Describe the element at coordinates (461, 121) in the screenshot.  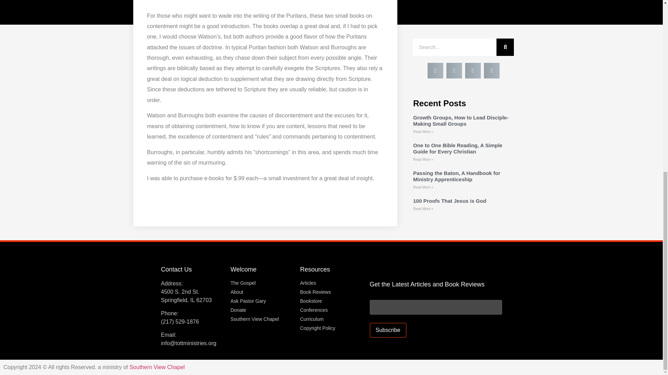
I see `Growth Groups, How to Lead Disciple-Making Small Groups` at that location.